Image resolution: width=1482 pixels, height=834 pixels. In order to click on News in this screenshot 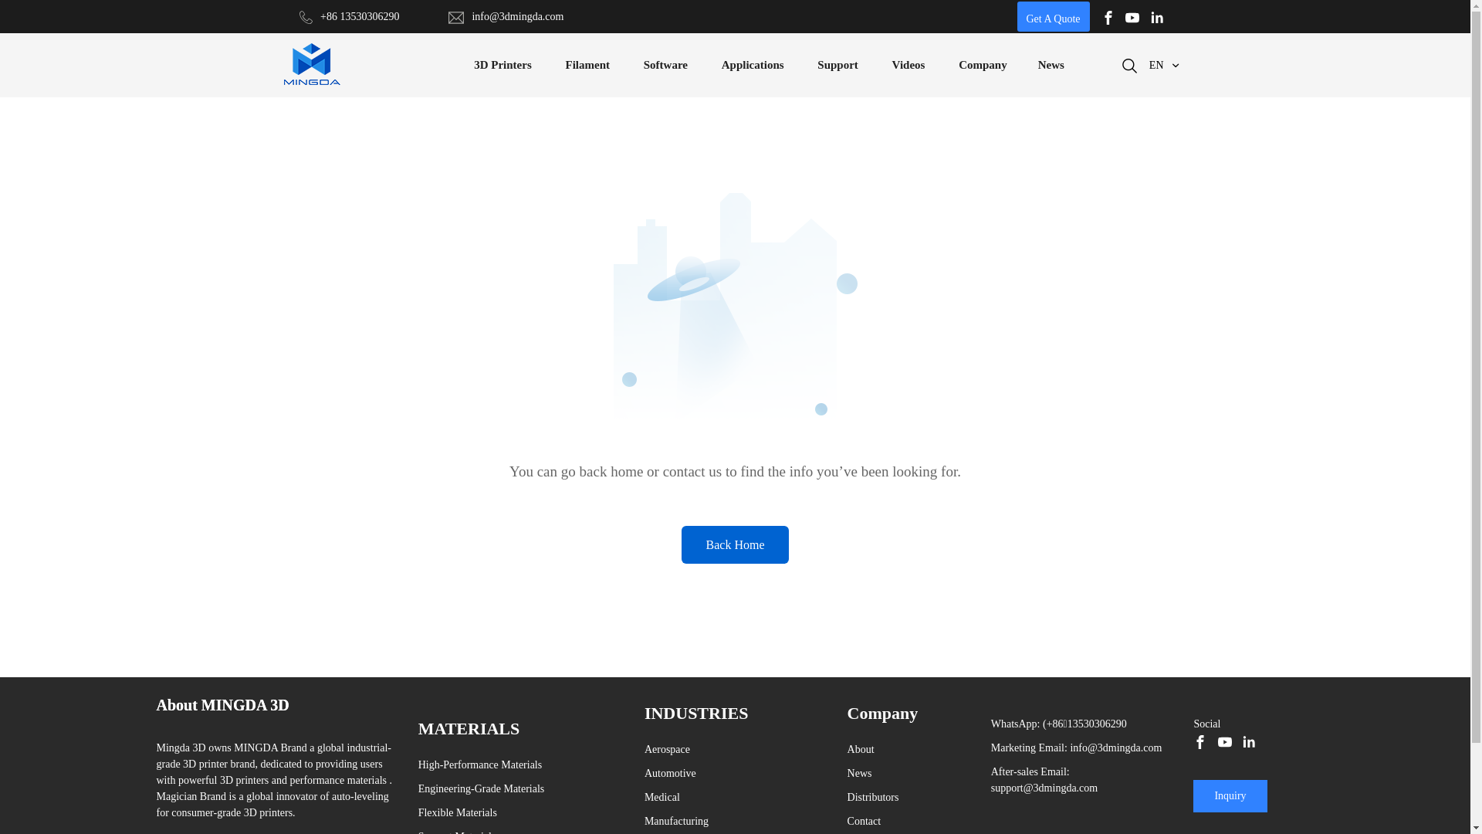, I will do `click(1051, 66)`.